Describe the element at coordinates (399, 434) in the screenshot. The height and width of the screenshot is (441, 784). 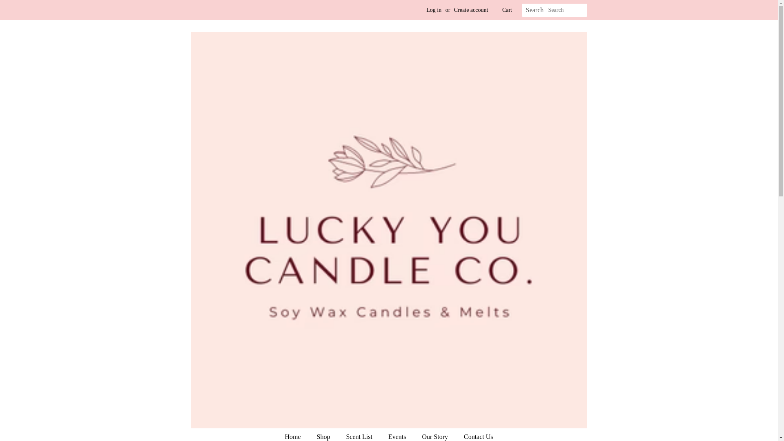
I see `Events` at that location.